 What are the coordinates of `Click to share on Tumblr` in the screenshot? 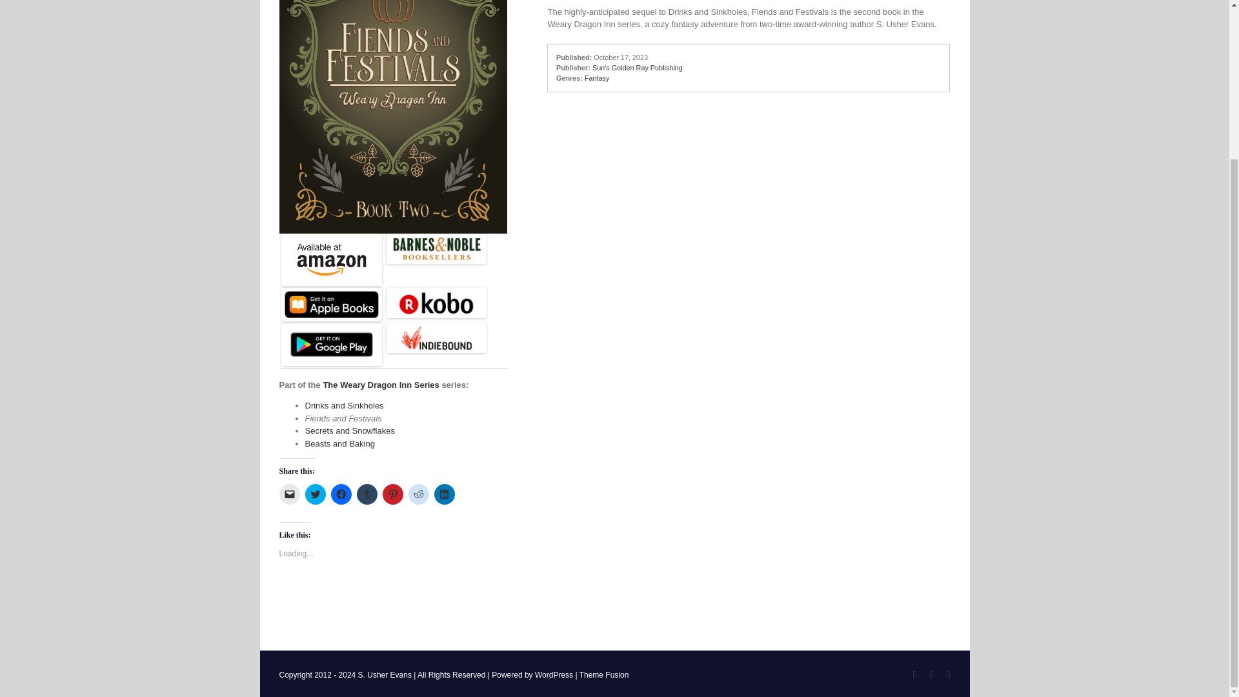 It's located at (367, 494).